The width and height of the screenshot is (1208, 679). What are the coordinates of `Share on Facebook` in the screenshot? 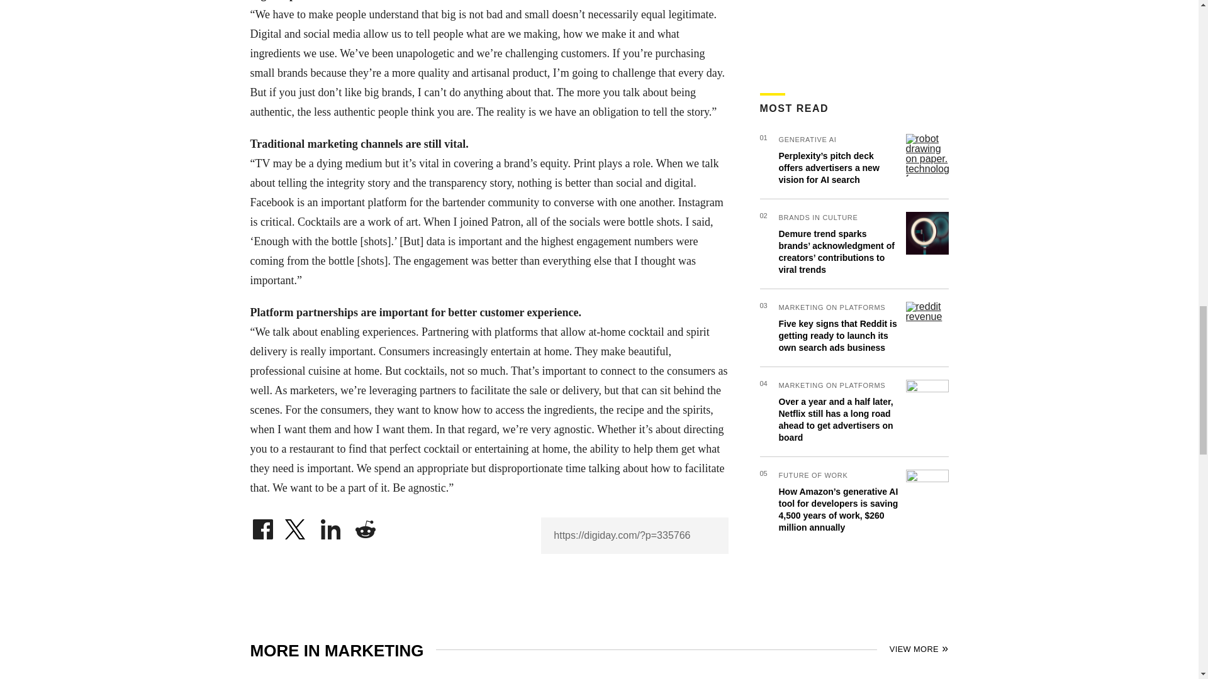 It's located at (262, 526).